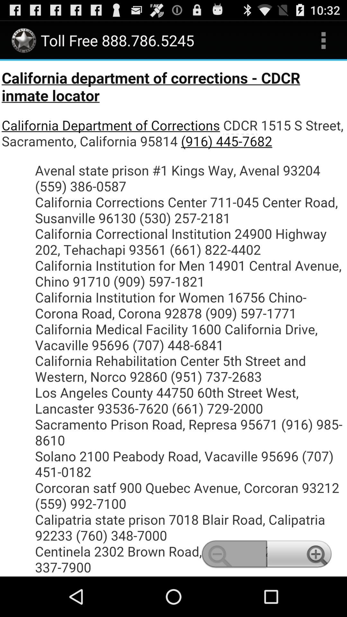  I want to click on zoom, so click(173, 319).